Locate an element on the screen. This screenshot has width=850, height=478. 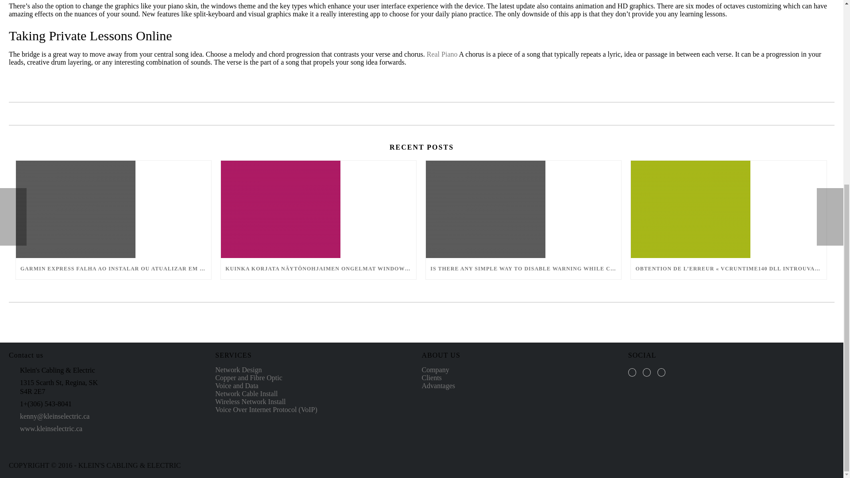
 linkedin is located at coordinates (661, 372).